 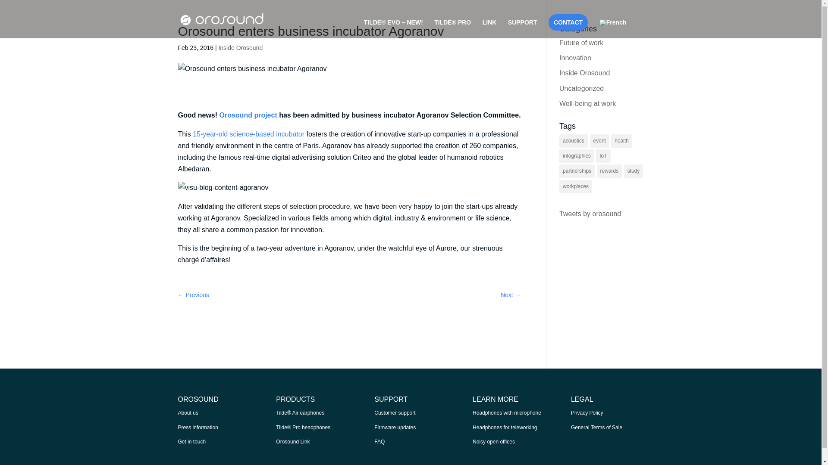 I want to click on acoustics, so click(x=574, y=141).